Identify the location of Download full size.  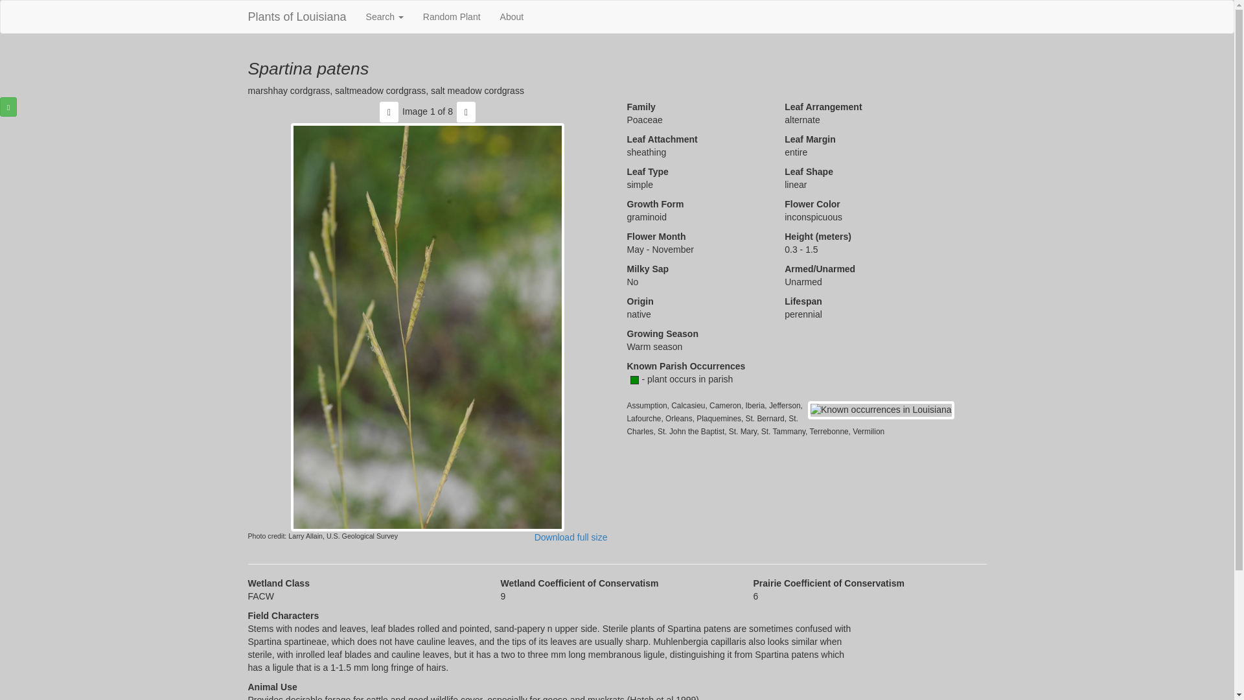
(571, 537).